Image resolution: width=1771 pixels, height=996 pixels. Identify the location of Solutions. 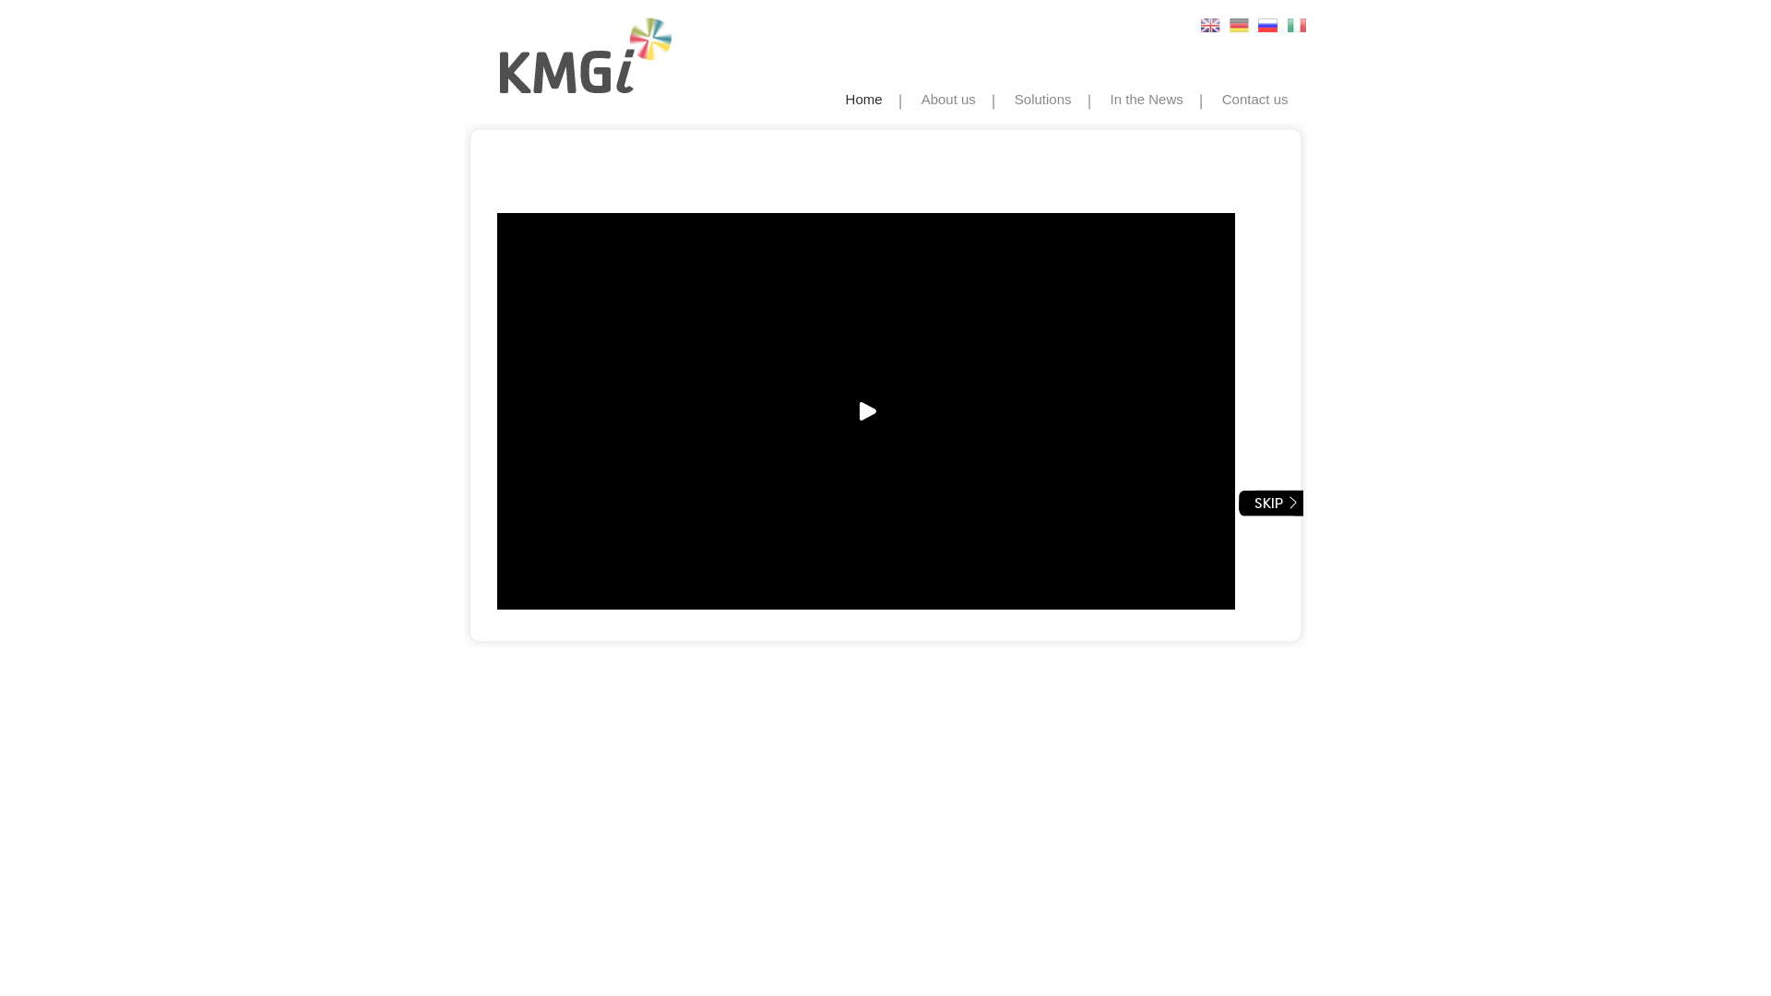
(1043, 100).